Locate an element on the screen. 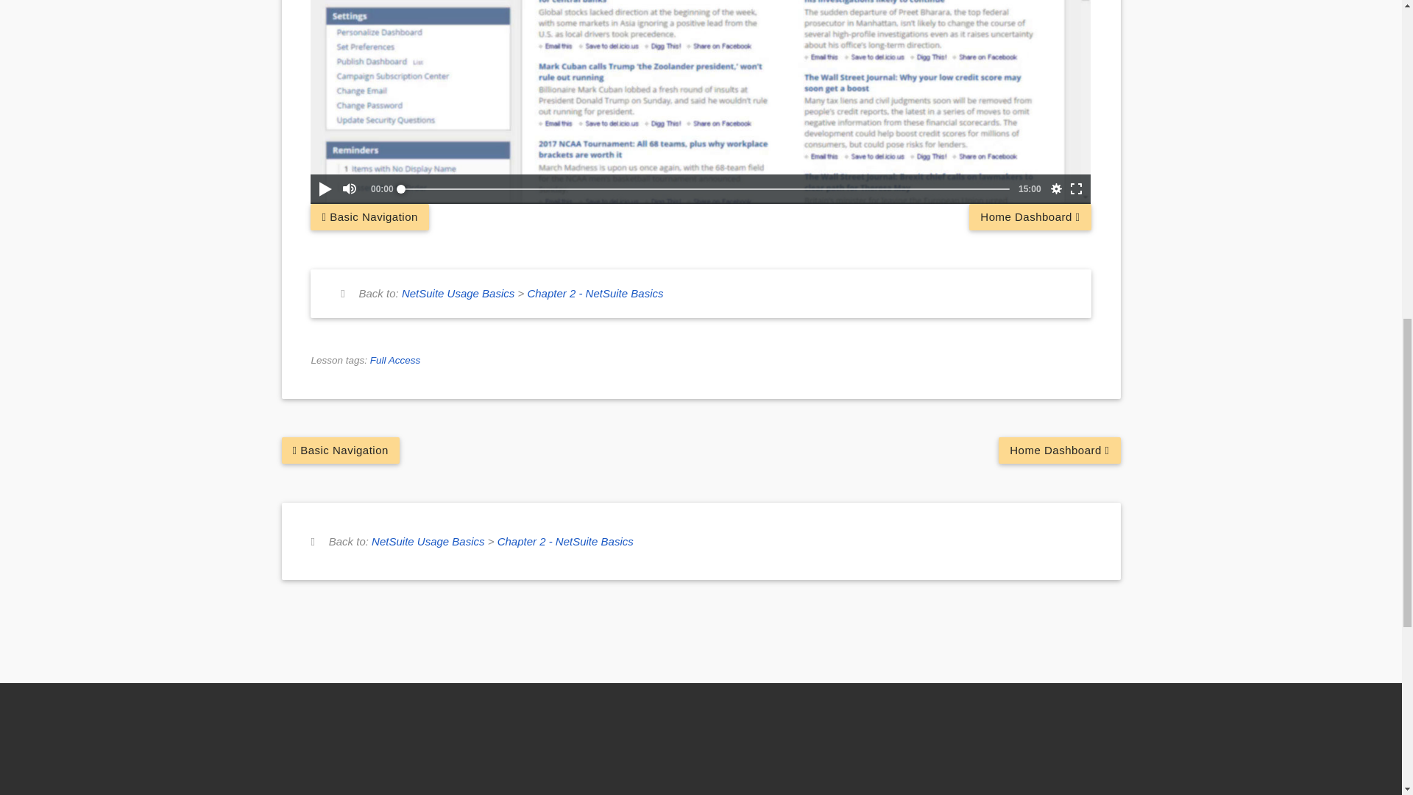 Image resolution: width=1413 pixels, height=795 pixels. Back to the course is located at coordinates (458, 293).